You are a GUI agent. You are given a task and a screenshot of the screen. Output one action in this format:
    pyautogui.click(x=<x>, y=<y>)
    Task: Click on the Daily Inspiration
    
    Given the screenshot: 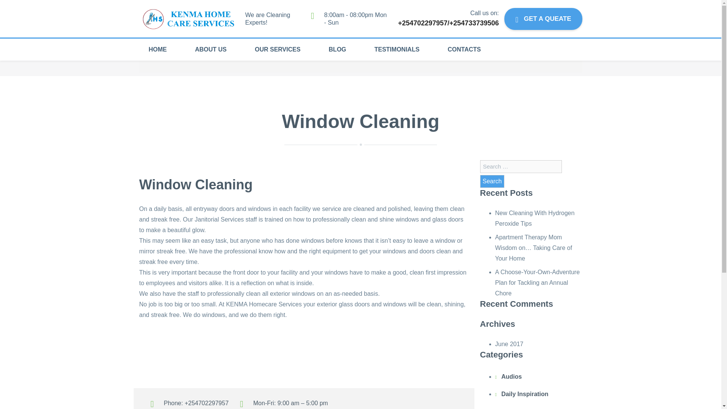 What is the action you would take?
    pyautogui.click(x=525, y=394)
    